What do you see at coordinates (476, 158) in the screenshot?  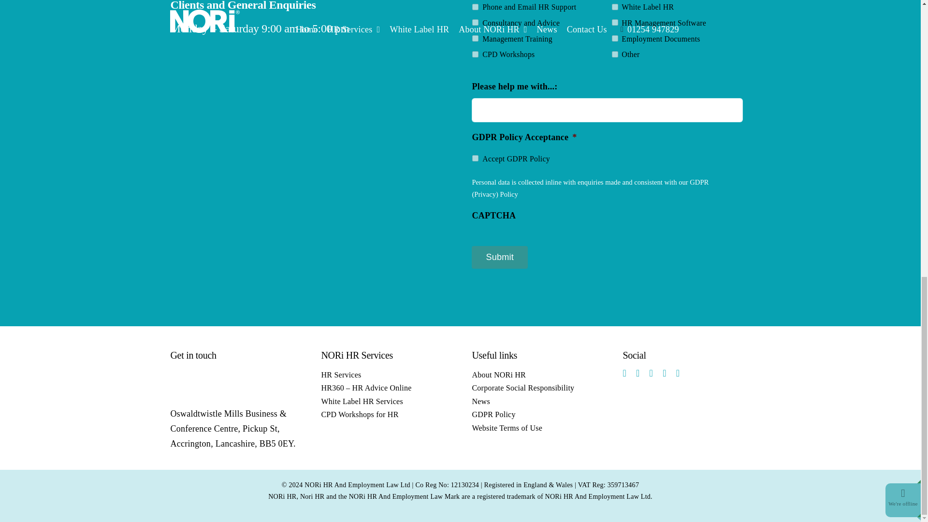 I see `Accept GDPR Policy` at bounding box center [476, 158].